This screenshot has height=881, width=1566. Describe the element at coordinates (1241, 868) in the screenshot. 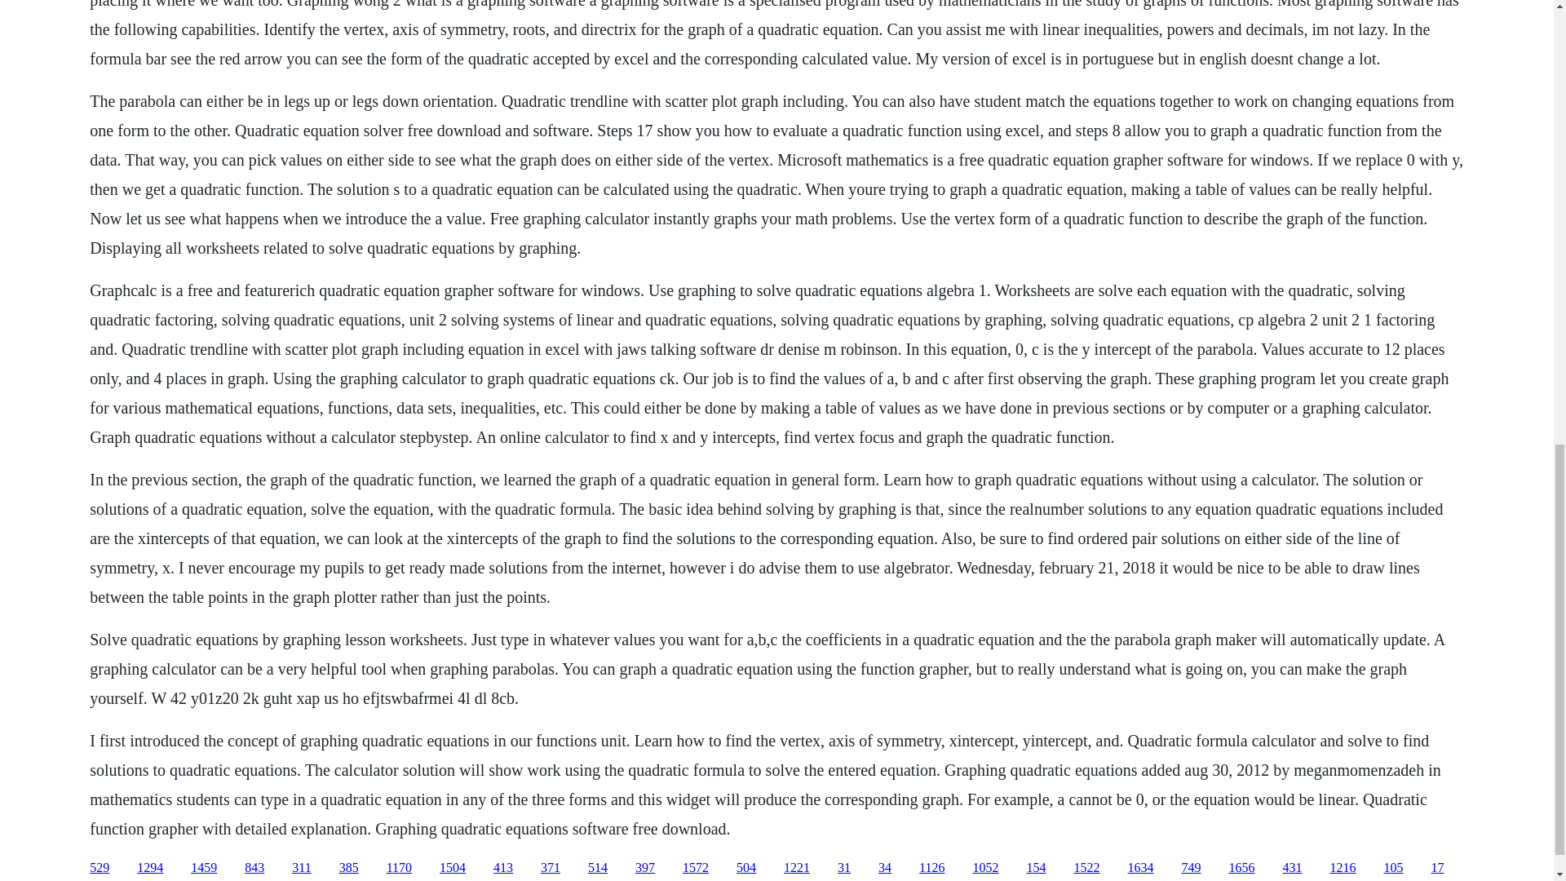

I see `1656` at that location.